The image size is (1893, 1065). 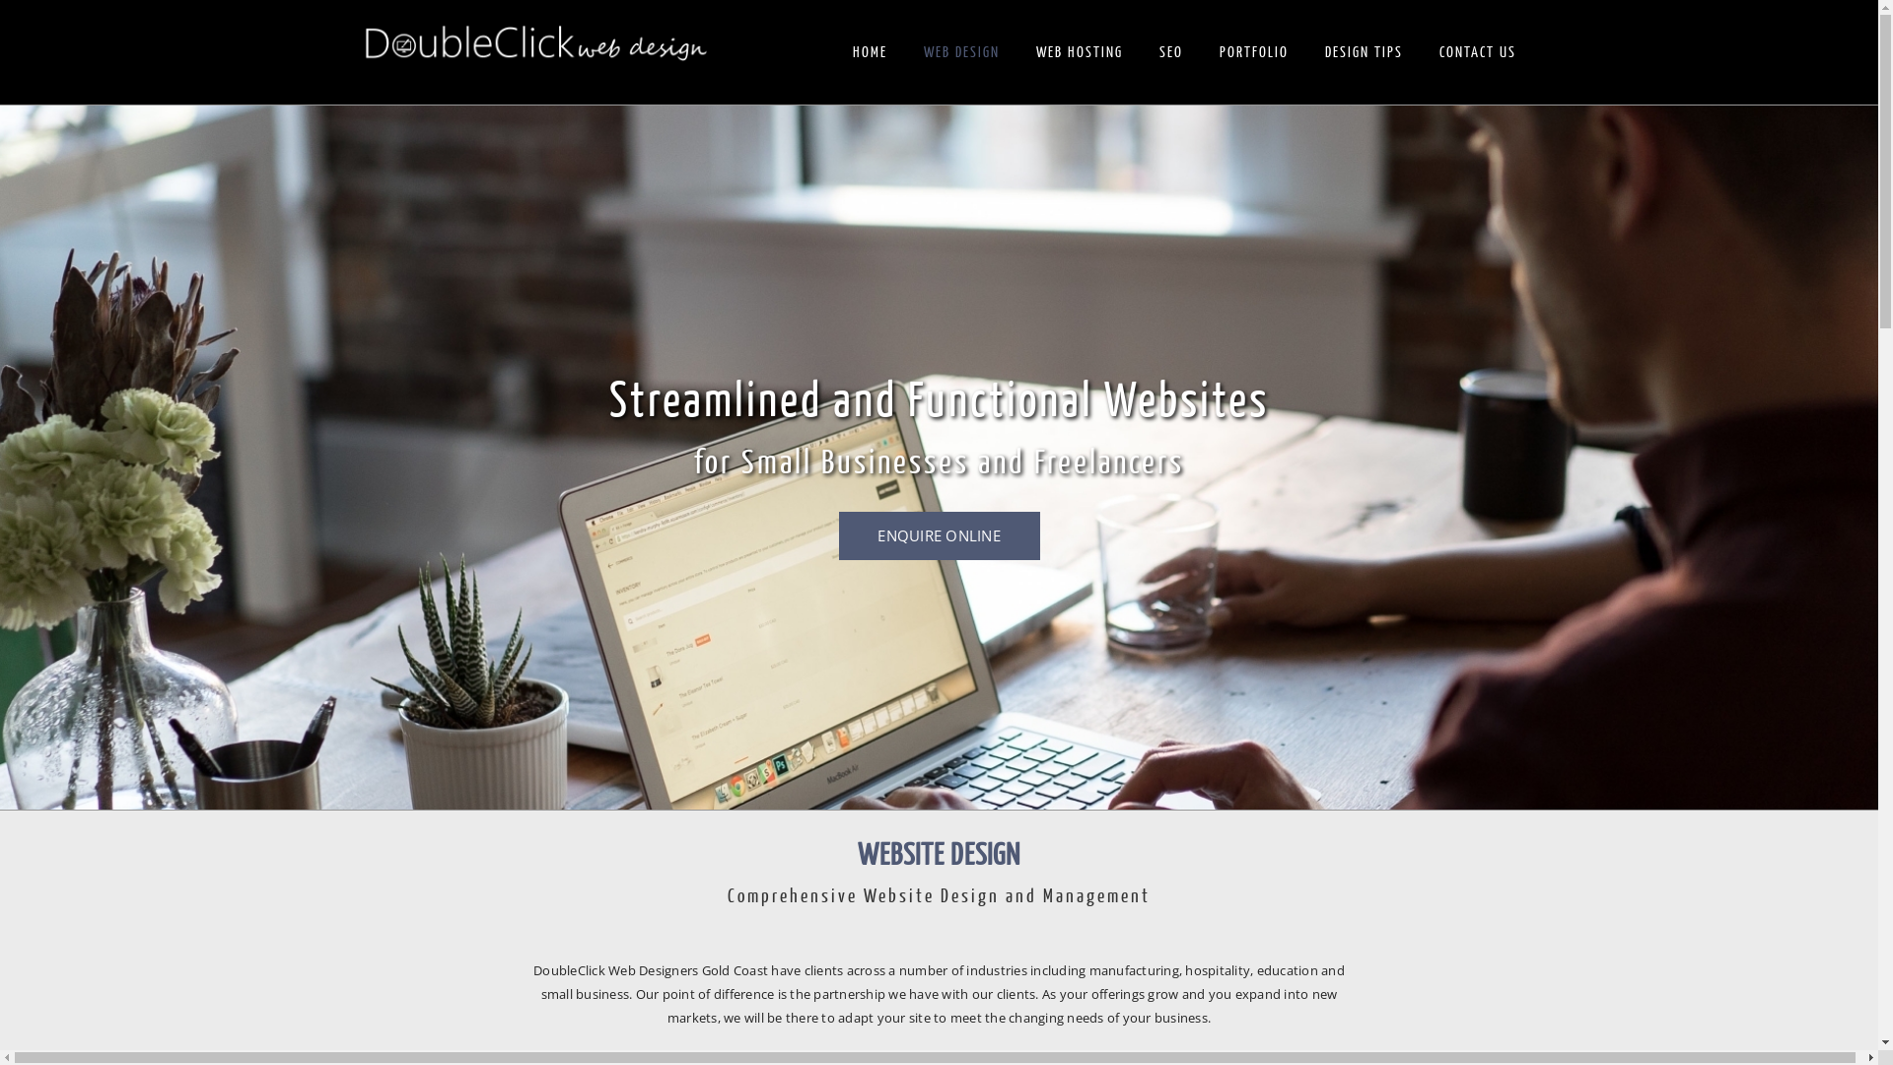 I want to click on PORTFOLIO, so click(x=1253, y=53).